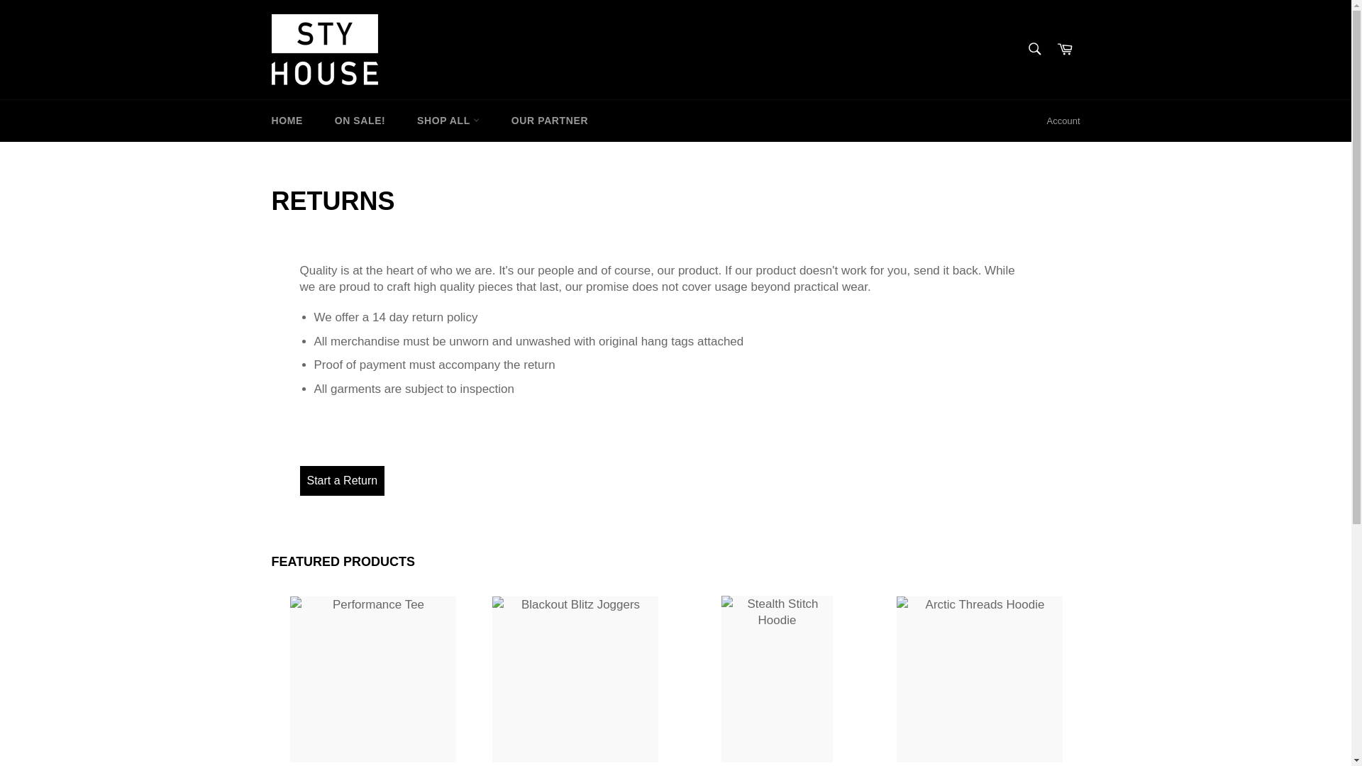 Image resolution: width=1362 pixels, height=766 pixels. Describe the element at coordinates (342, 479) in the screenshot. I see `Start a Return` at that location.